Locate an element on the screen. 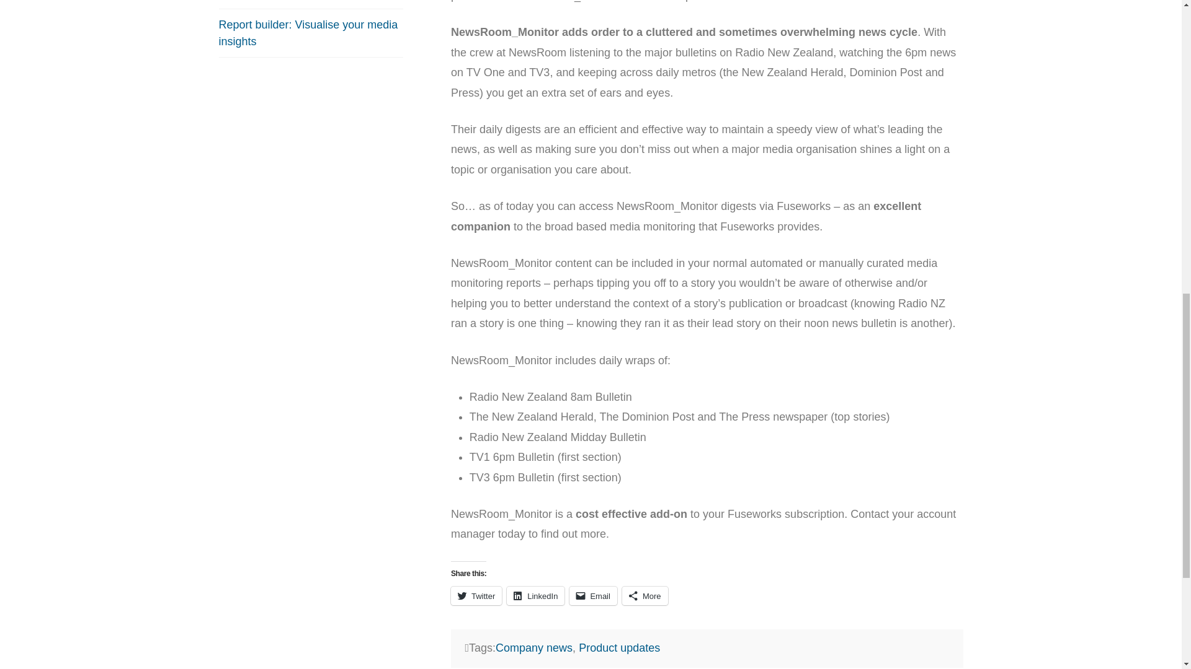  More is located at coordinates (645, 596).